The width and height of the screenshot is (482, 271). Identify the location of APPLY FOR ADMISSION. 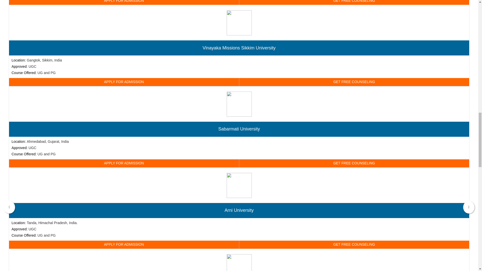
(124, 82).